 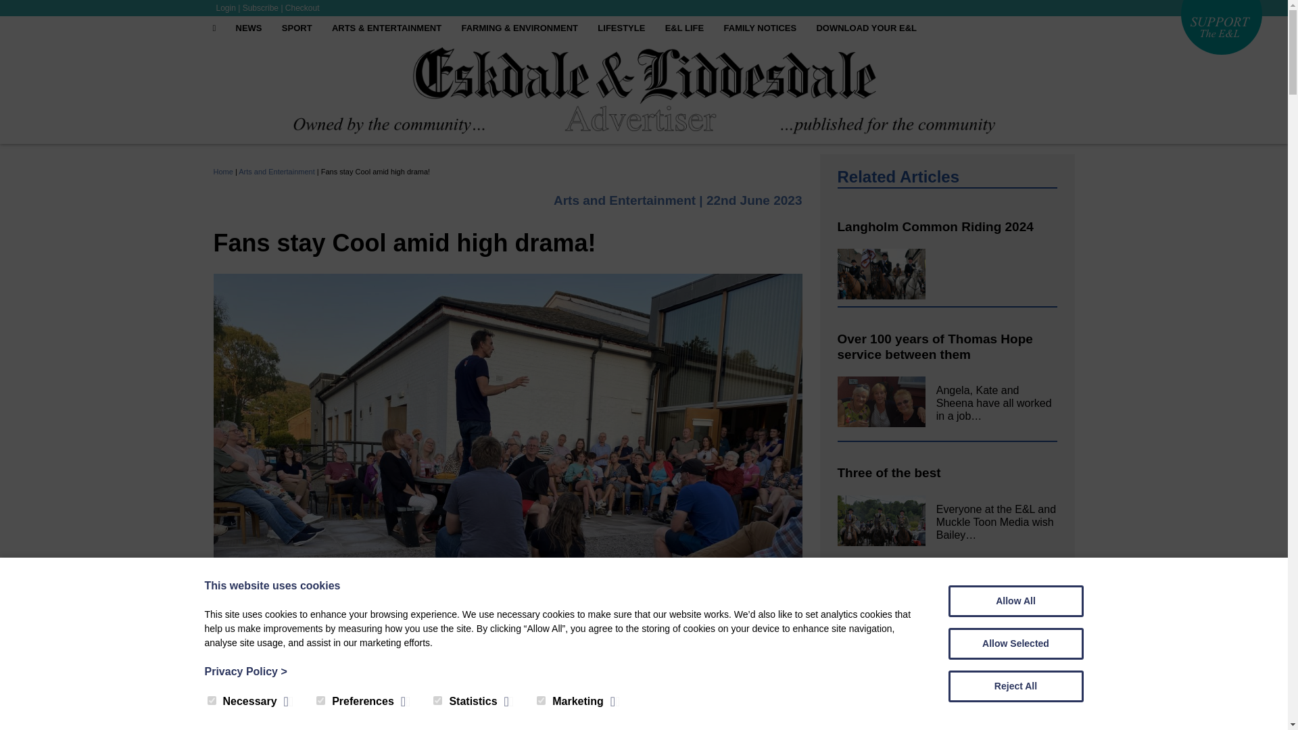 What do you see at coordinates (760, 28) in the screenshot?
I see `FAMILY NOTICES` at bounding box center [760, 28].